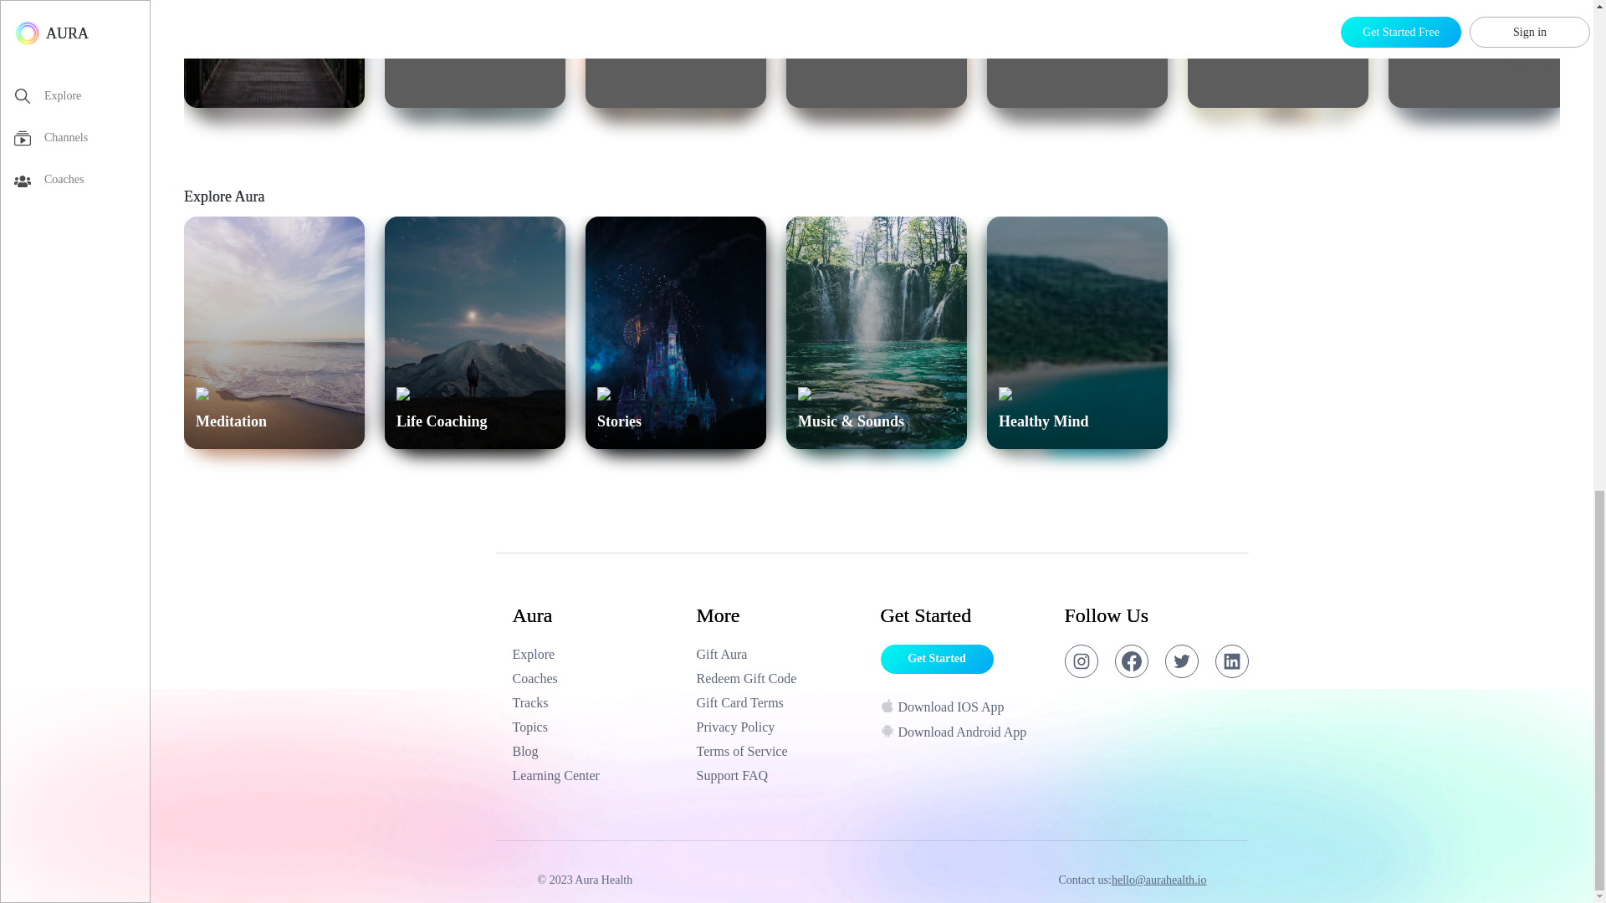  What do you see at coordinates (596, 679) in the screenshot?
I see `Coaches` at bounding box center [596, 679].